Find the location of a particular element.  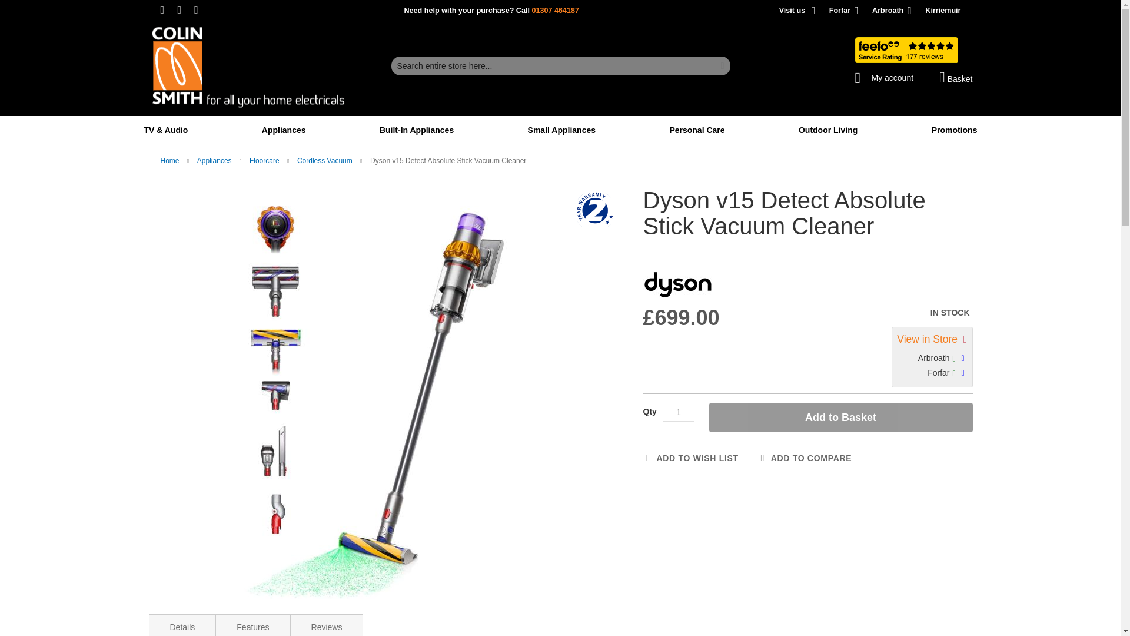

Kirriemuir is located at coordinates (933, 10).